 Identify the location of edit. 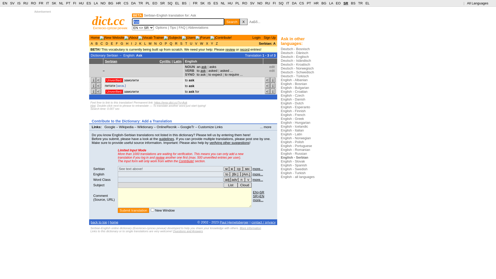
(272, 71).